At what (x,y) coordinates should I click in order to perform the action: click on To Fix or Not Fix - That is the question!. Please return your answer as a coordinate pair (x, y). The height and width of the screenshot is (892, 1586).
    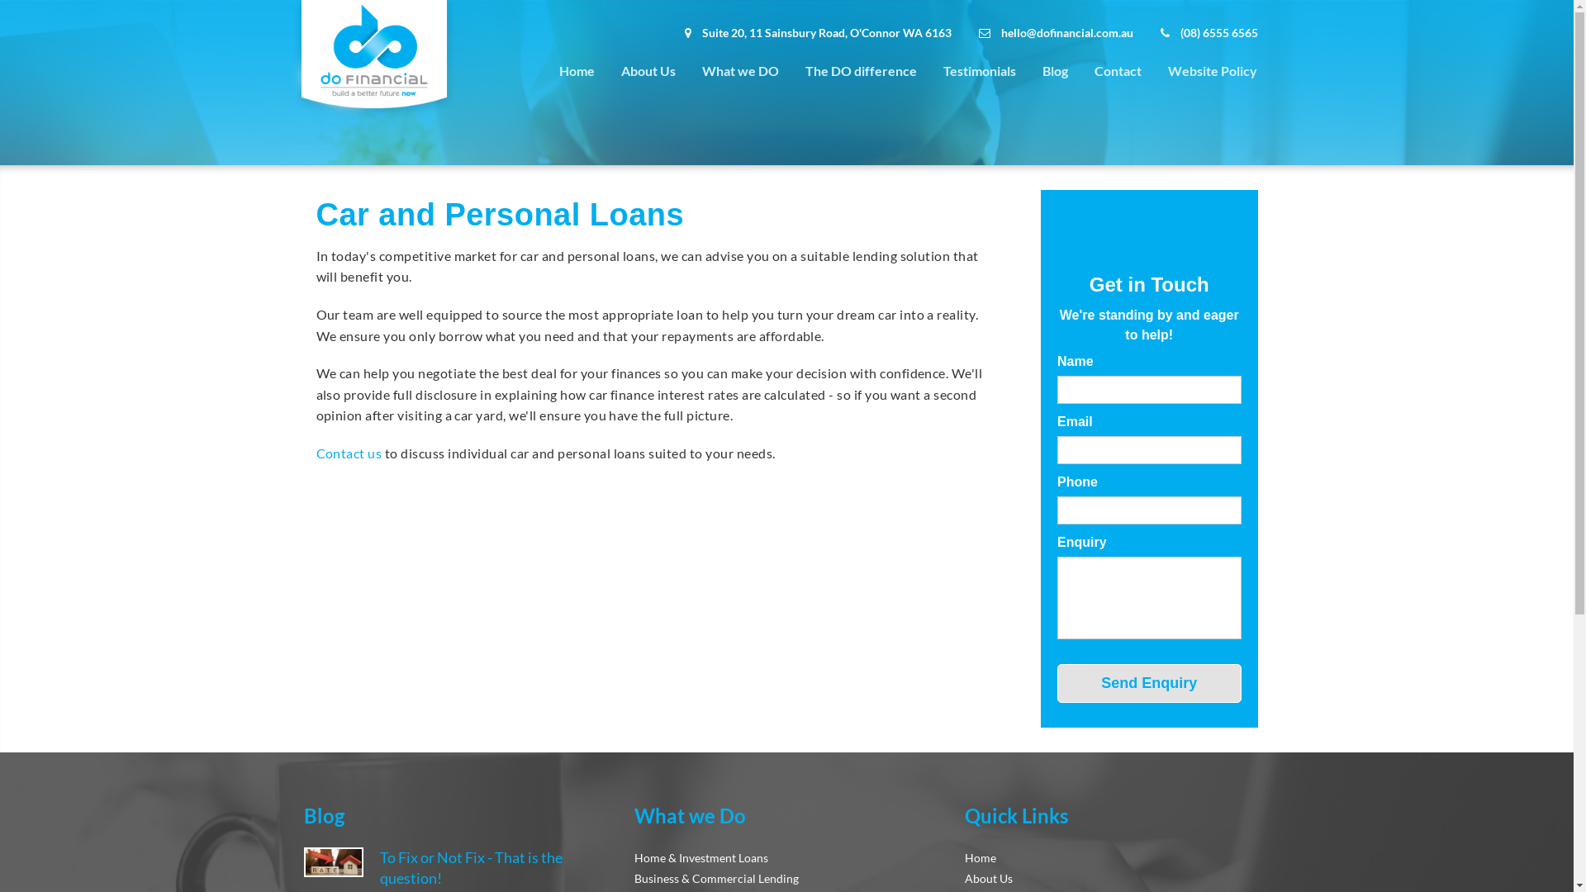
    Looking at the image, I should click on (495, 869).